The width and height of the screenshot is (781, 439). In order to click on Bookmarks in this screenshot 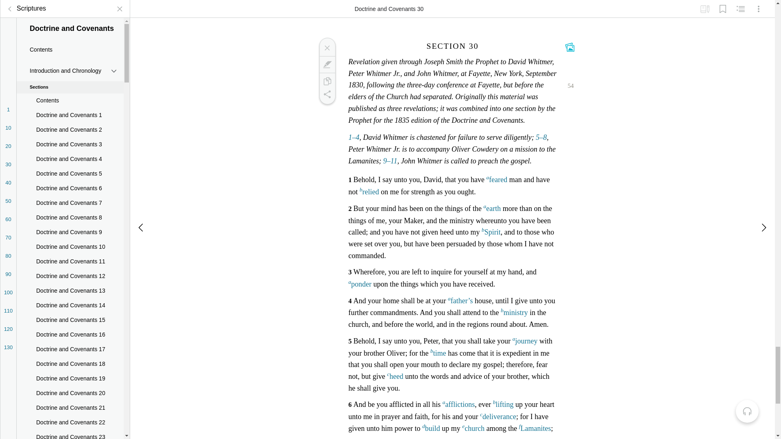, I will do `click(722, 6)`.